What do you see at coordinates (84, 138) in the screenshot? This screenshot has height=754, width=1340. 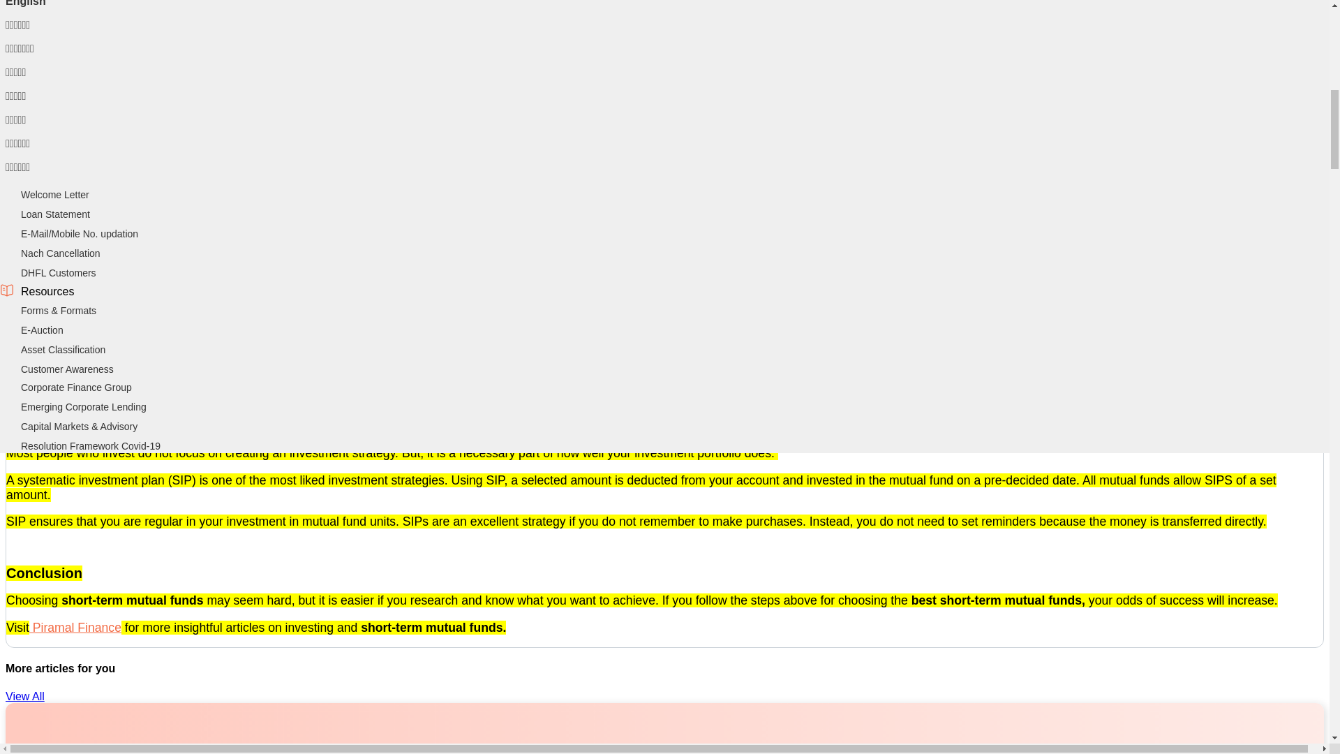 I see `Pradhan Mantri Awas Yojana` at bounding box center [84, 138].